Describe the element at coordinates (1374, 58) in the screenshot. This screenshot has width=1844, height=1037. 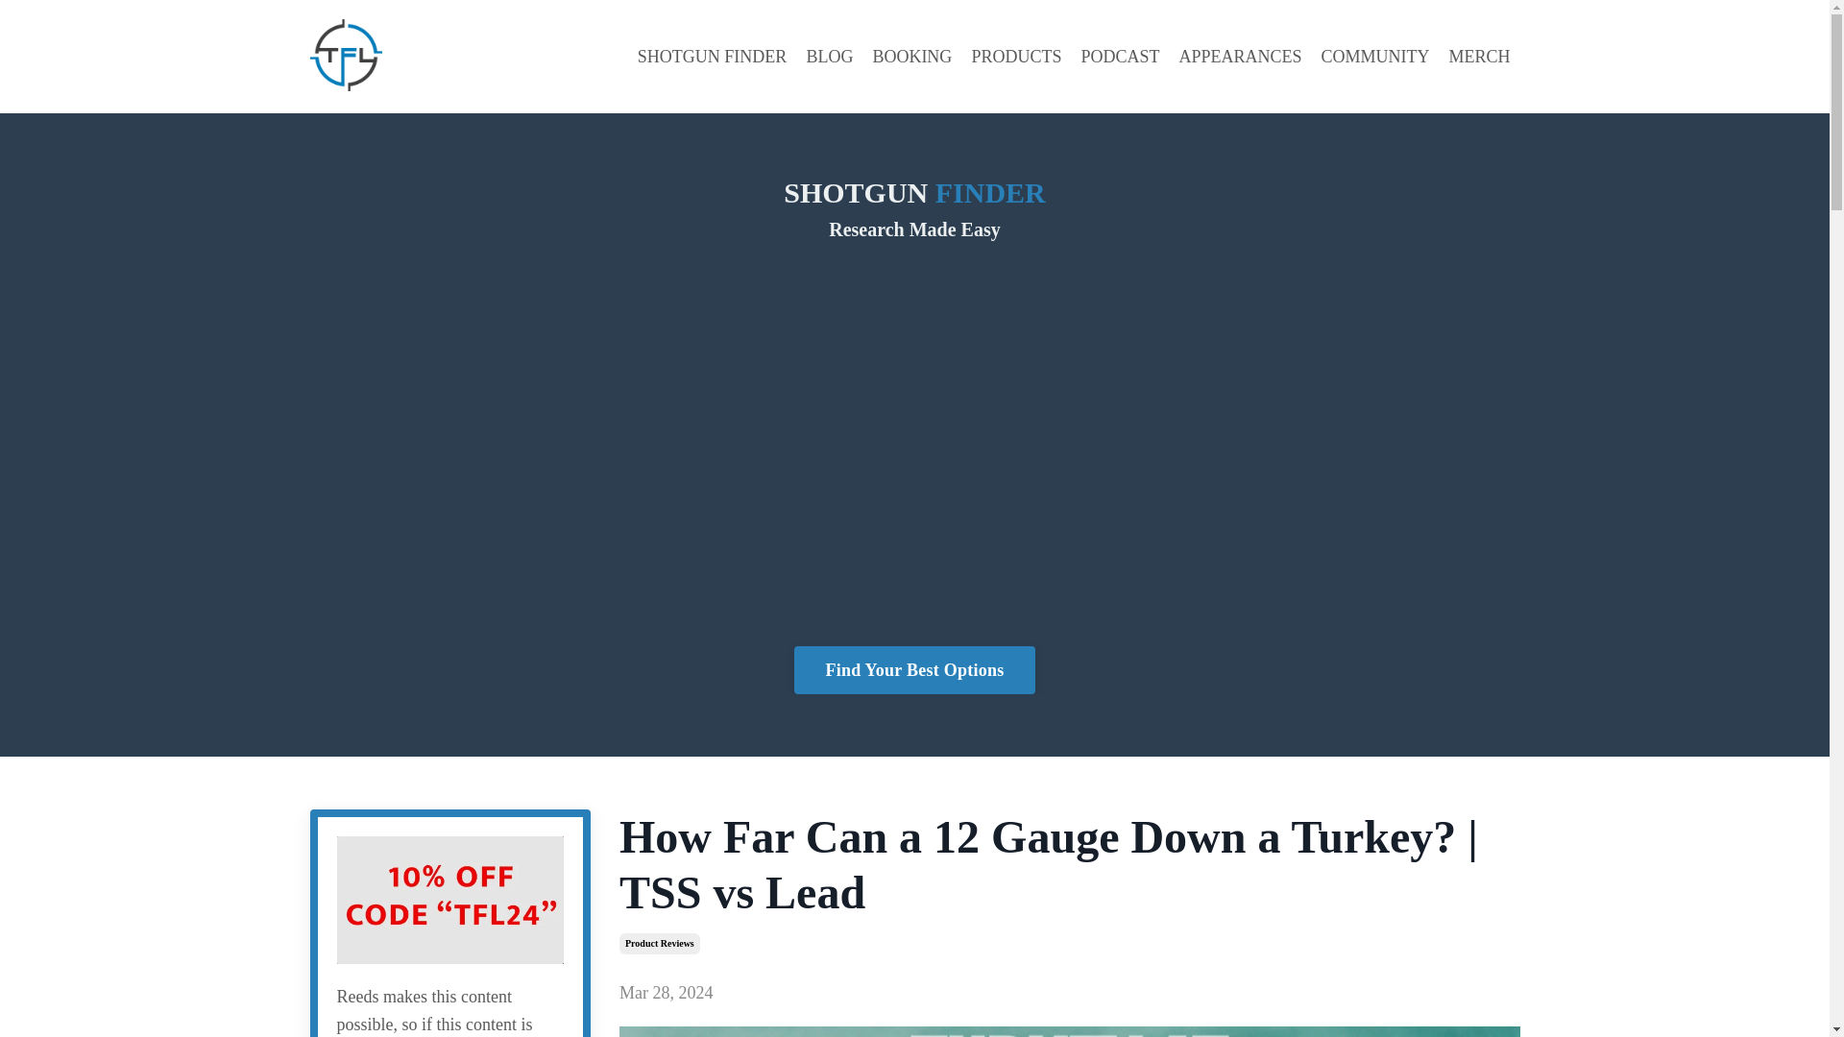
I see `COMMUNITY` at that location.